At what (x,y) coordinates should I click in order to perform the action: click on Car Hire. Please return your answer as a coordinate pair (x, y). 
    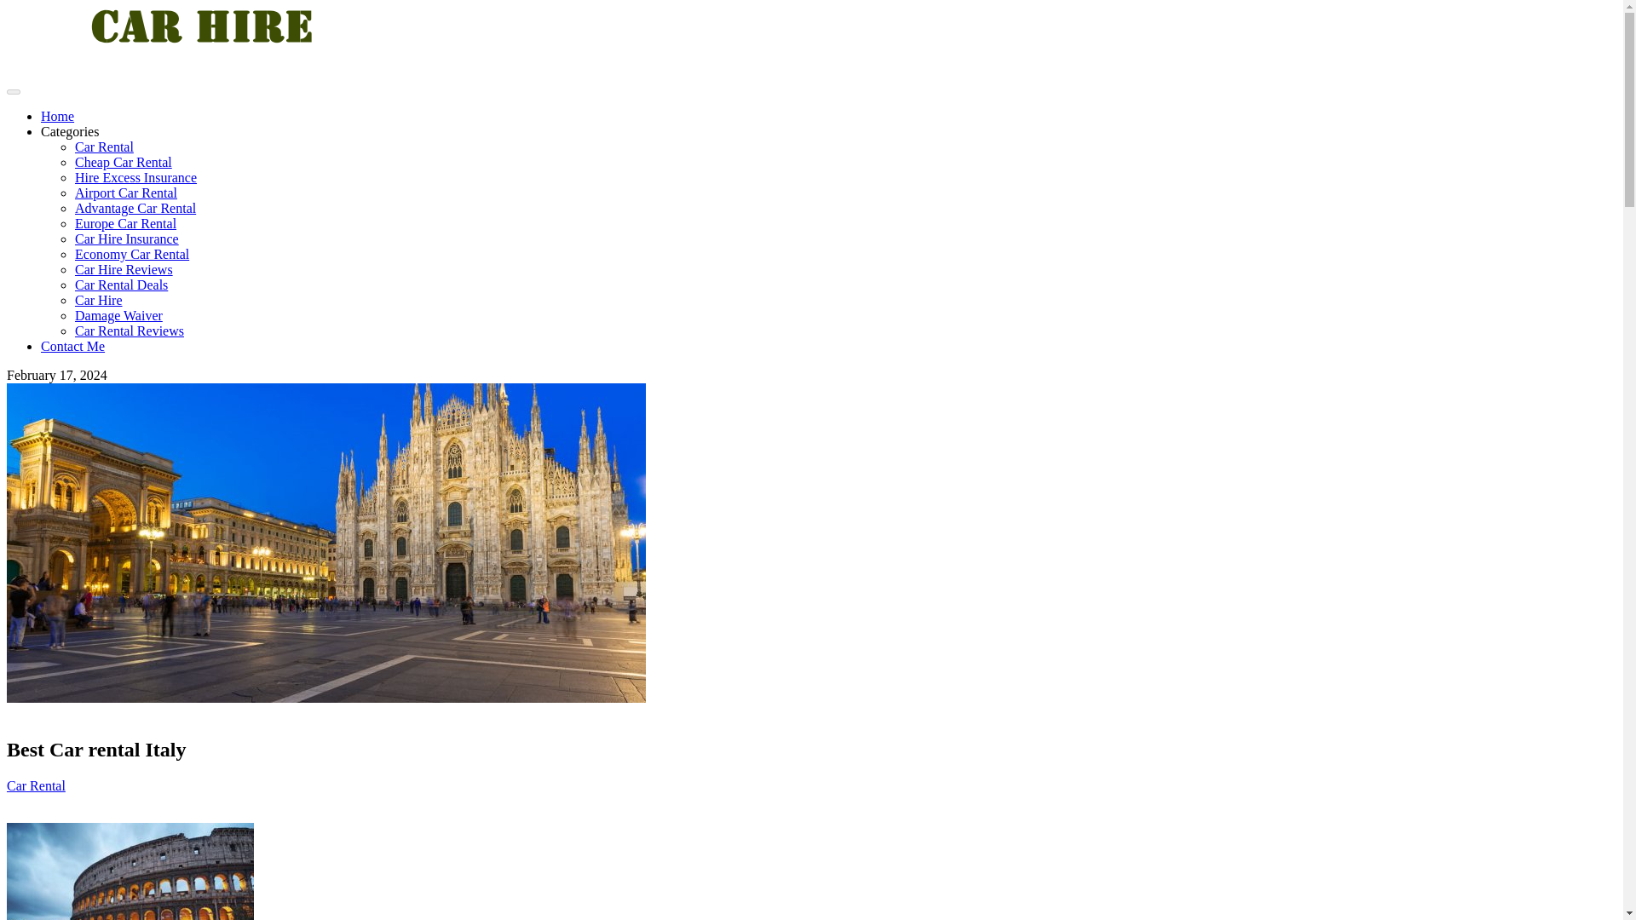
    Looking at the image, I should click on (99, 300).